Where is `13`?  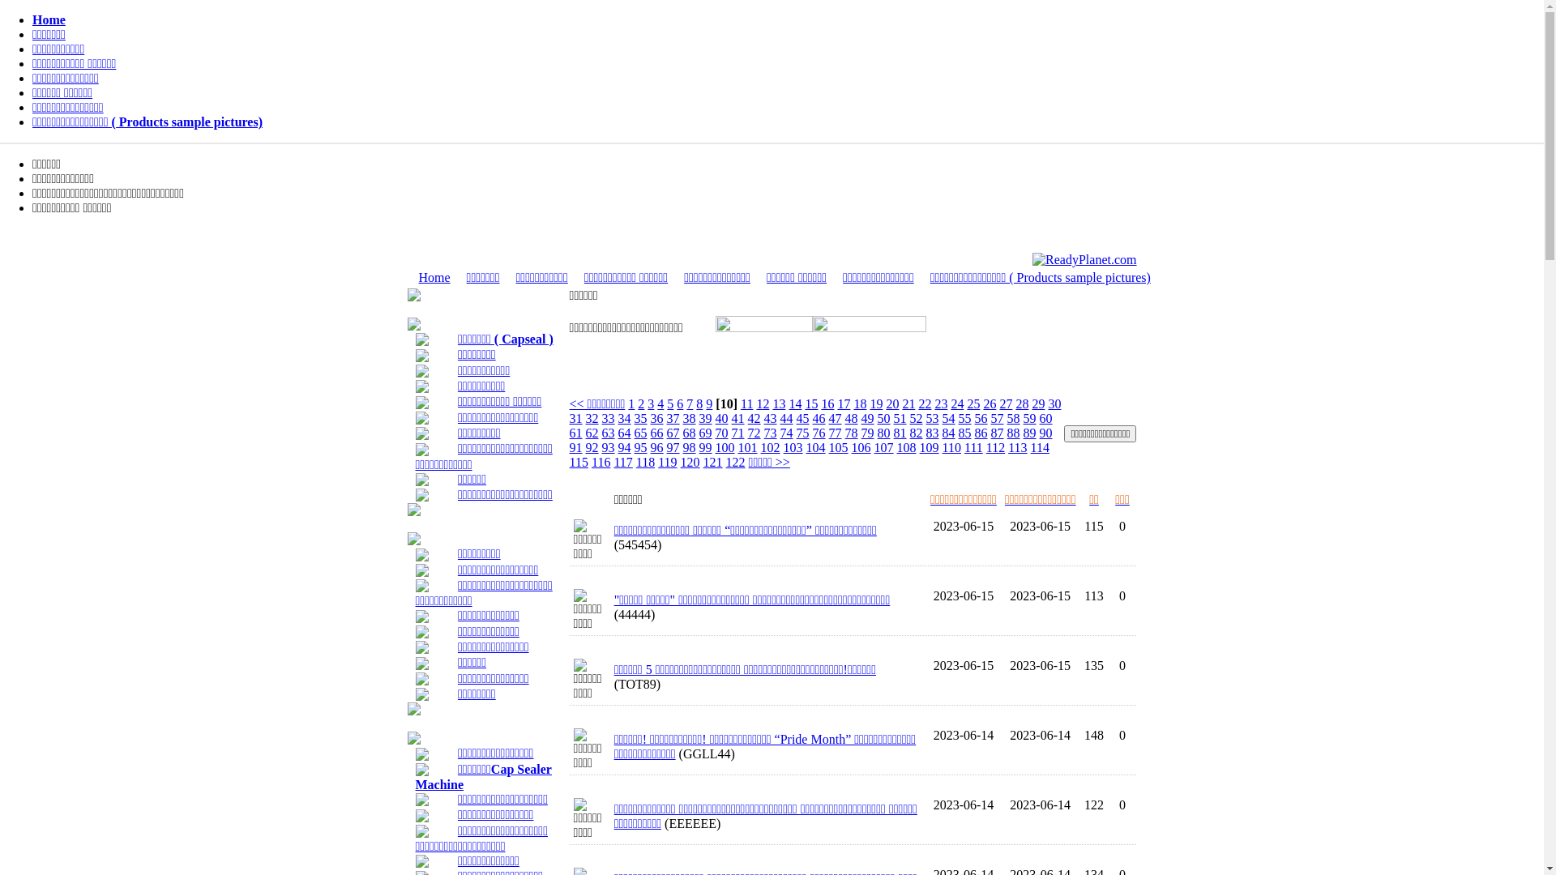
13 is located at coordinates (778, 403).